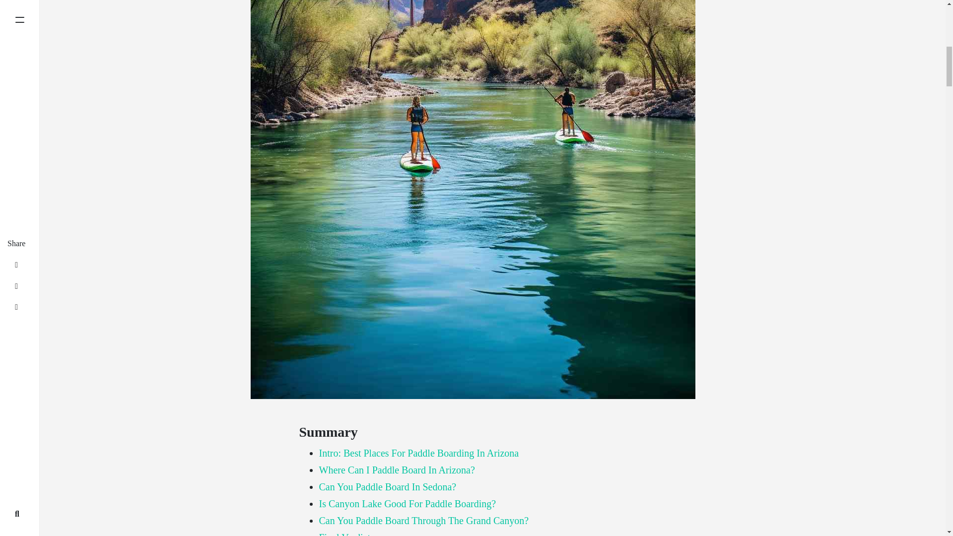  What do you see at coordinates (344, 534) in the screenshot?
I see `Final Verdict` at bounding box center [344, 534].